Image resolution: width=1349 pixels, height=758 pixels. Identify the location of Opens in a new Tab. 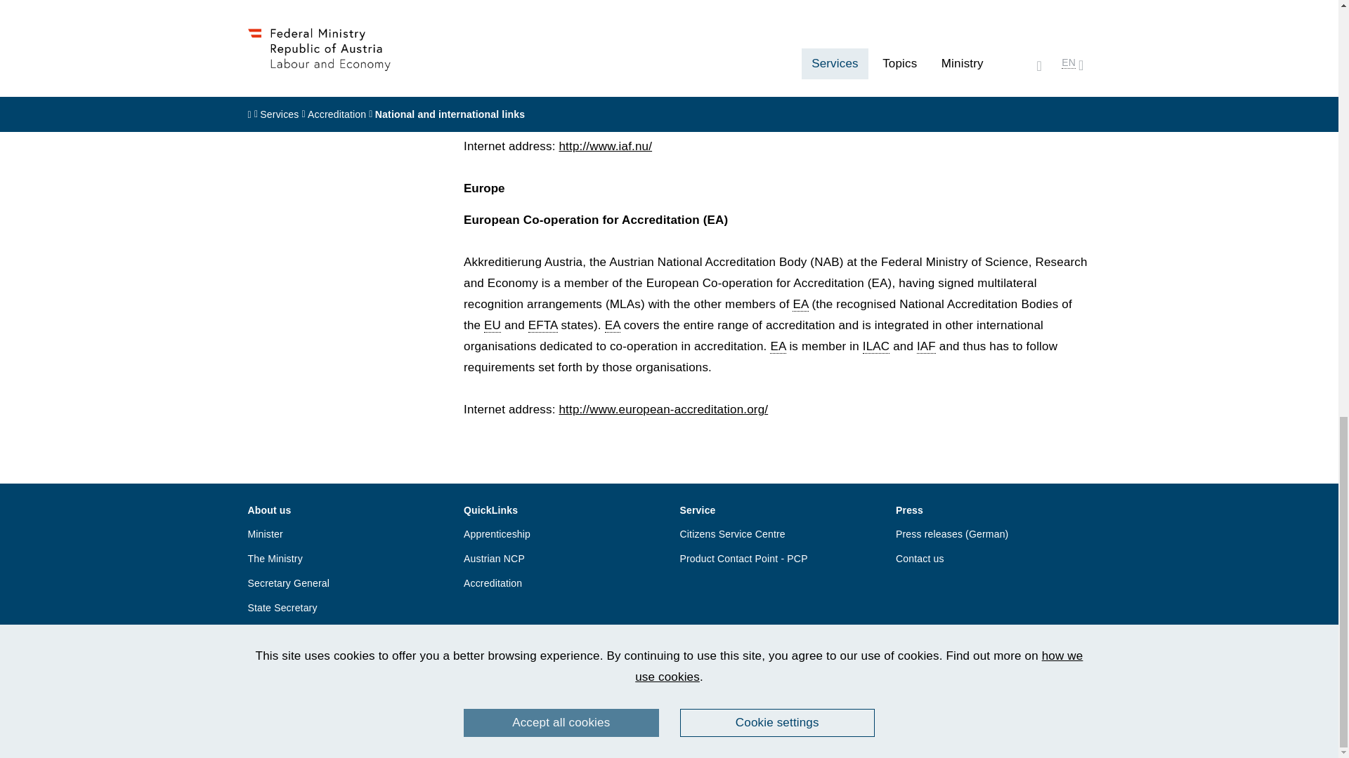
(604, 146).